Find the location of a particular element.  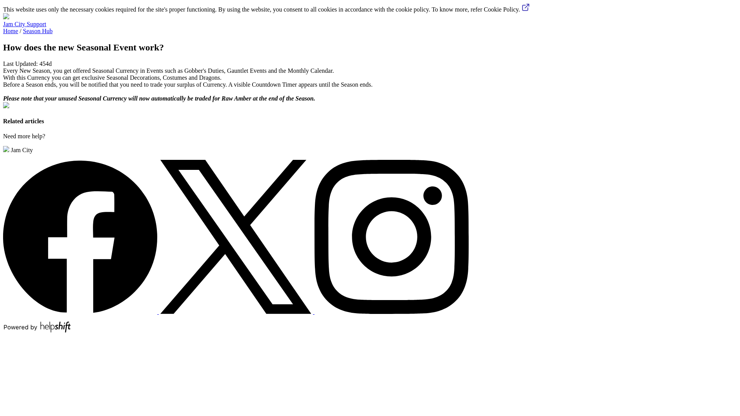

Jam City is located at coordinates (18, 150).